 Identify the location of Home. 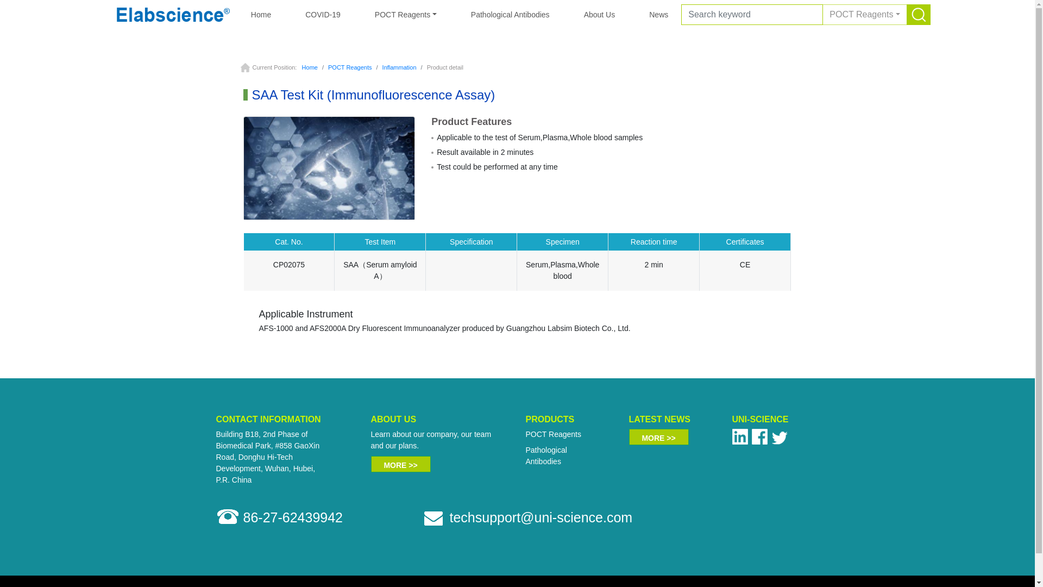
(310, 67).